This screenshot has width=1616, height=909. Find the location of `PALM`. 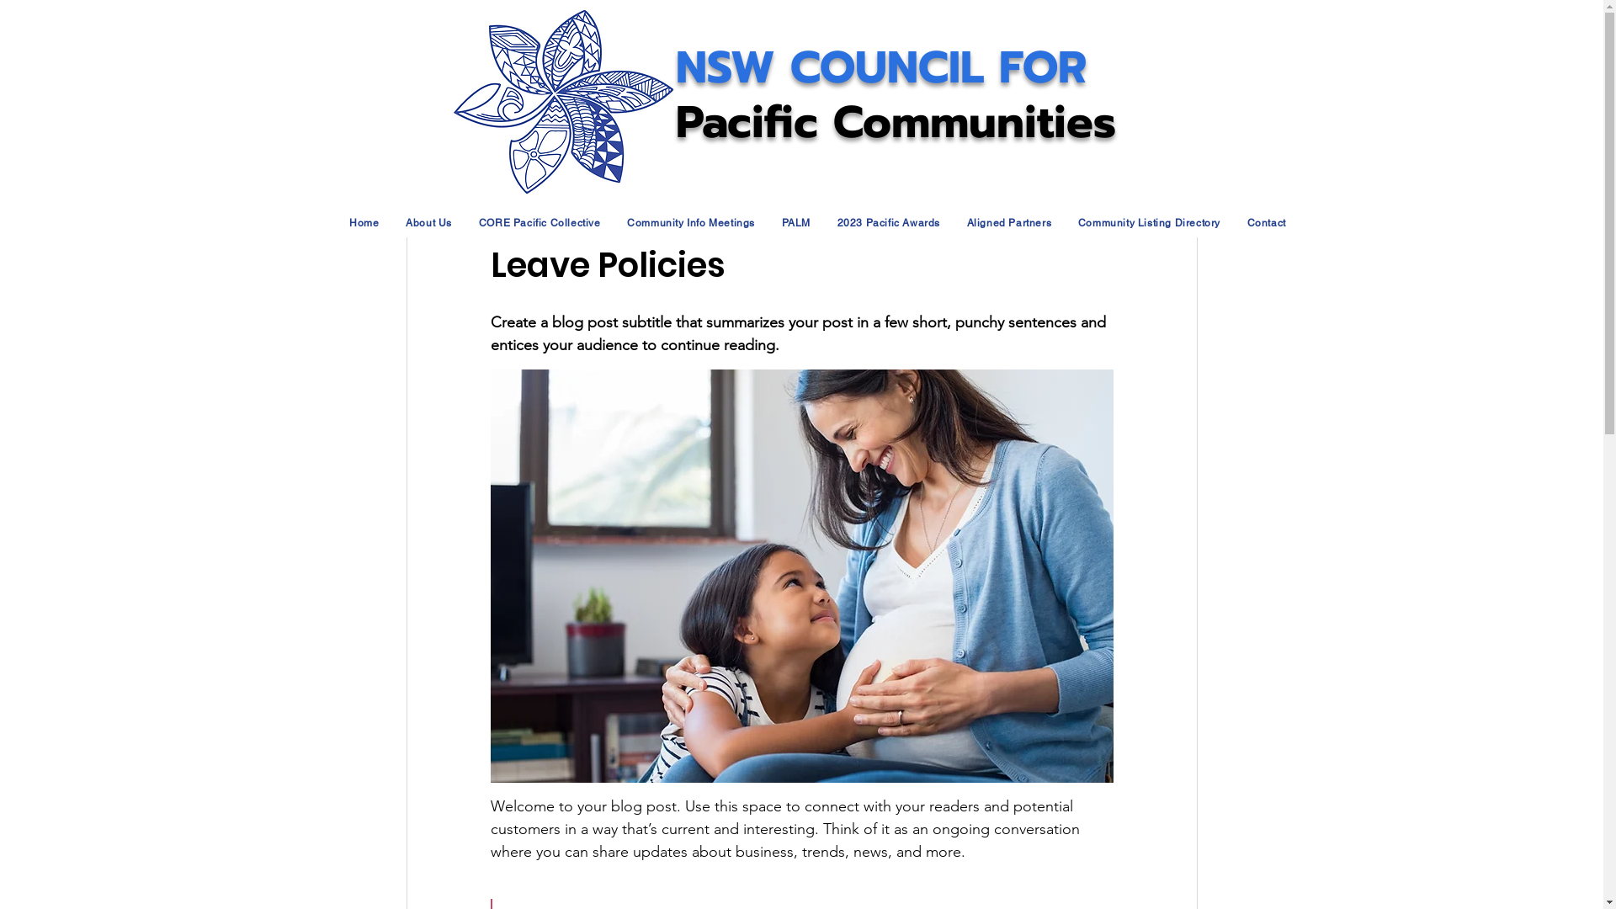

PALM is located at coordinates (796, 223).